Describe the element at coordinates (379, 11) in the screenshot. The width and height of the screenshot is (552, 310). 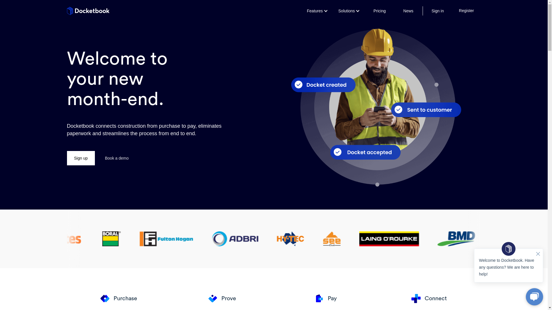
I see `Pricing` at that location.